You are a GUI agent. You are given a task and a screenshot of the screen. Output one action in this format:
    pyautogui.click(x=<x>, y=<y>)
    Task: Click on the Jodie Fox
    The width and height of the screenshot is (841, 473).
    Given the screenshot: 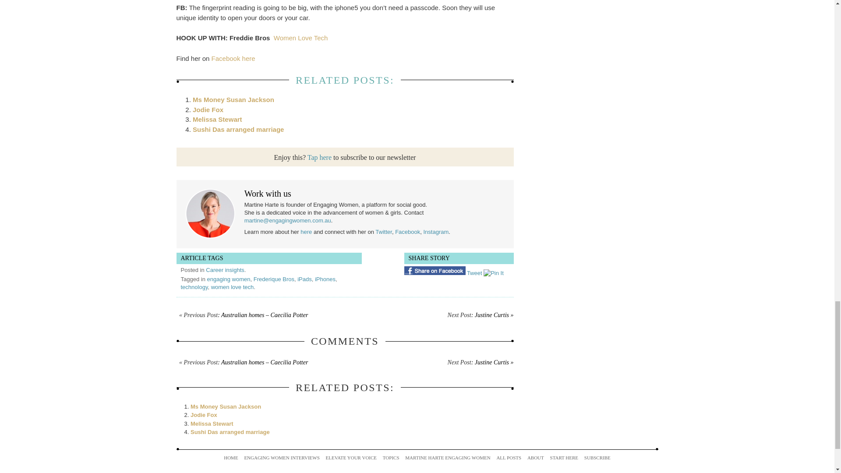 What is the action you would take?
    pyautogui.click(x=208, y=109)
    